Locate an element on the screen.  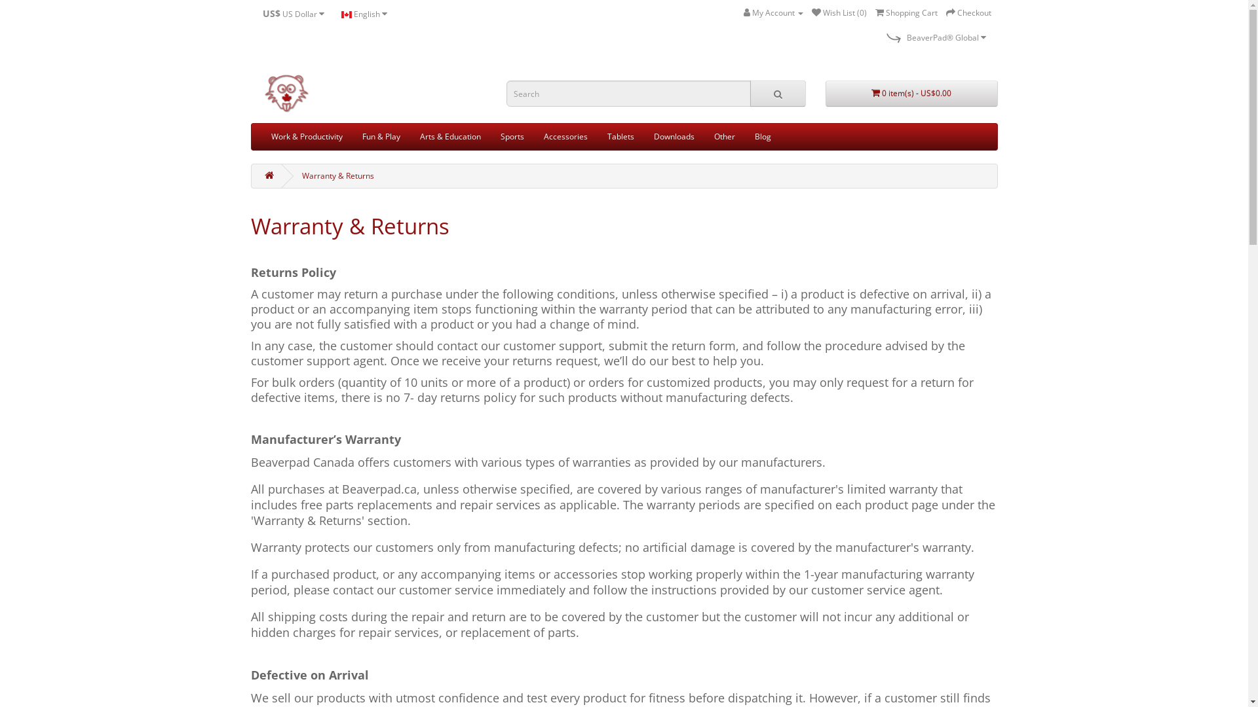
Accessories is located at coordinates (565, 137).